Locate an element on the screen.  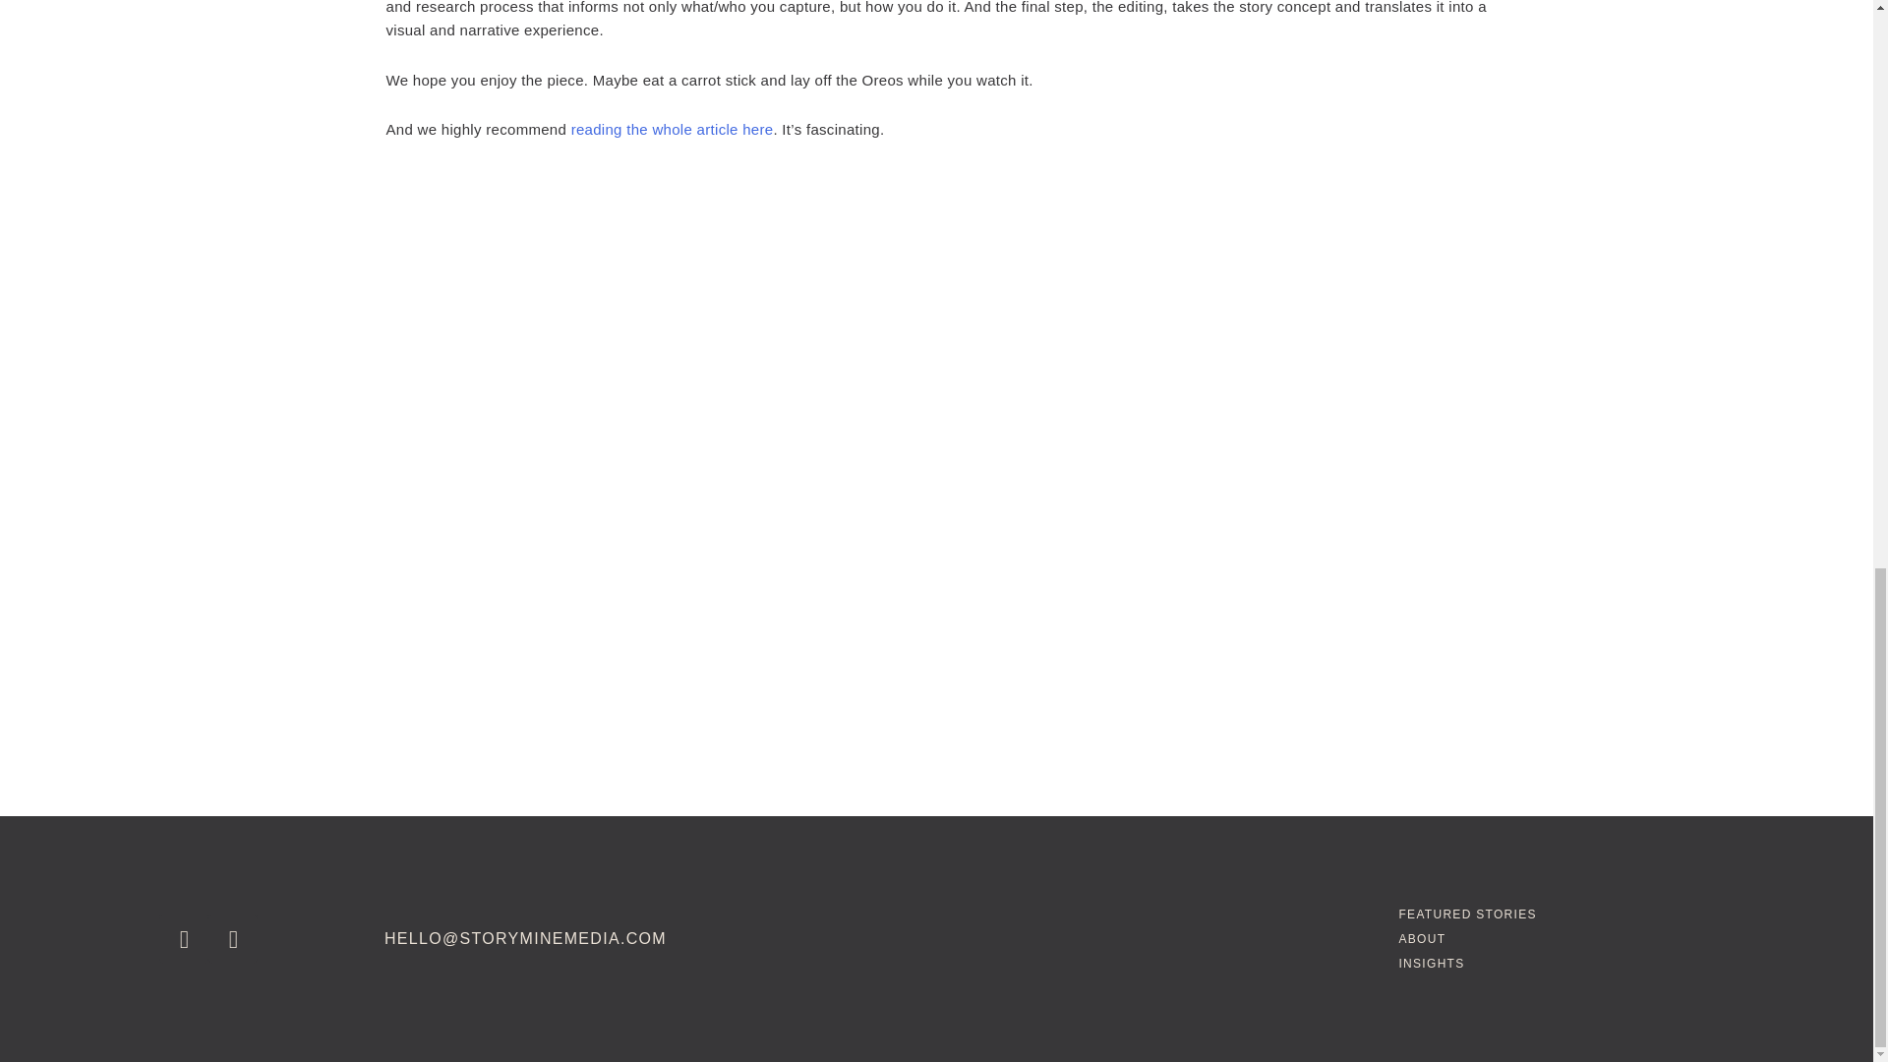
reading the whole article here is located at coordinates (673, 130).